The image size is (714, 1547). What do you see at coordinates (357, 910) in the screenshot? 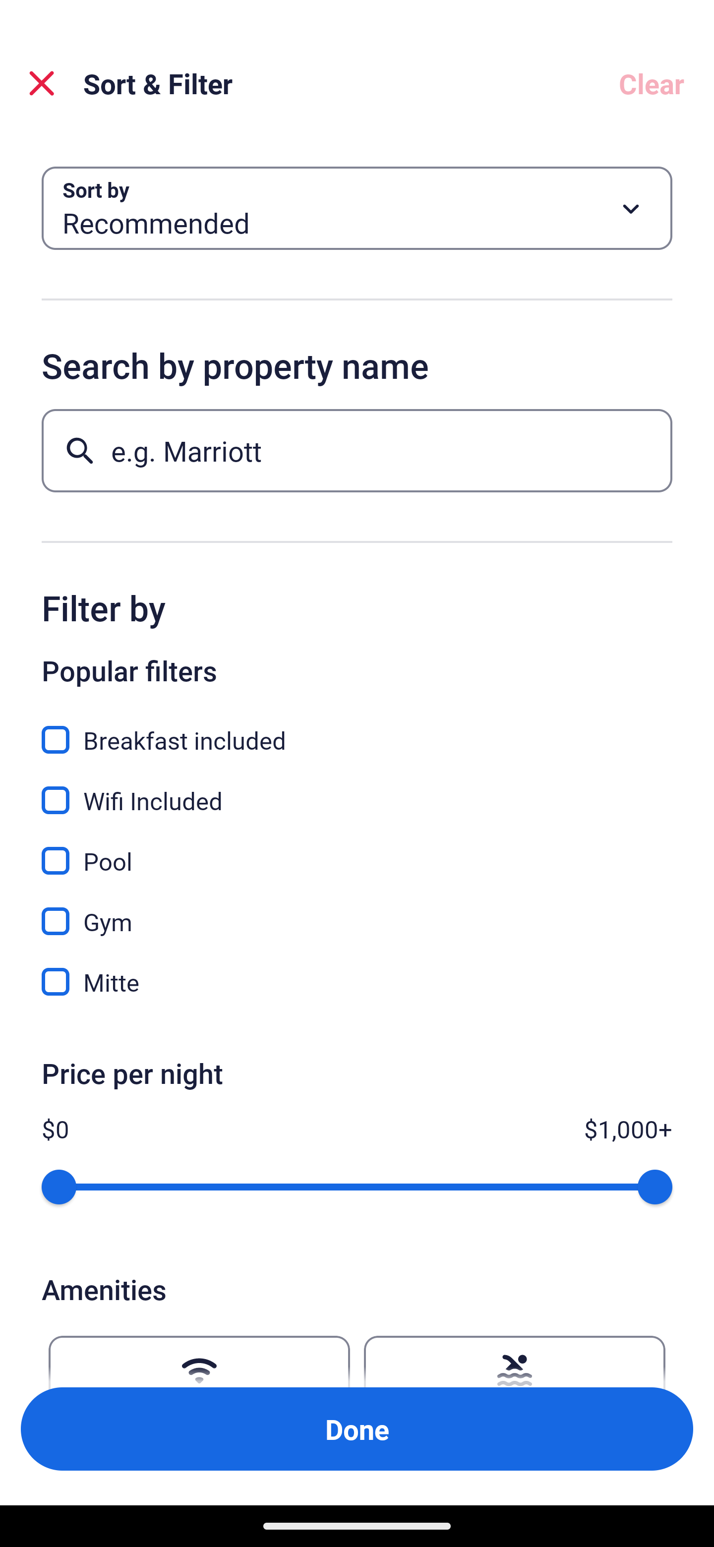
I see `Gym, Gym` at bounding box center [357, 910].